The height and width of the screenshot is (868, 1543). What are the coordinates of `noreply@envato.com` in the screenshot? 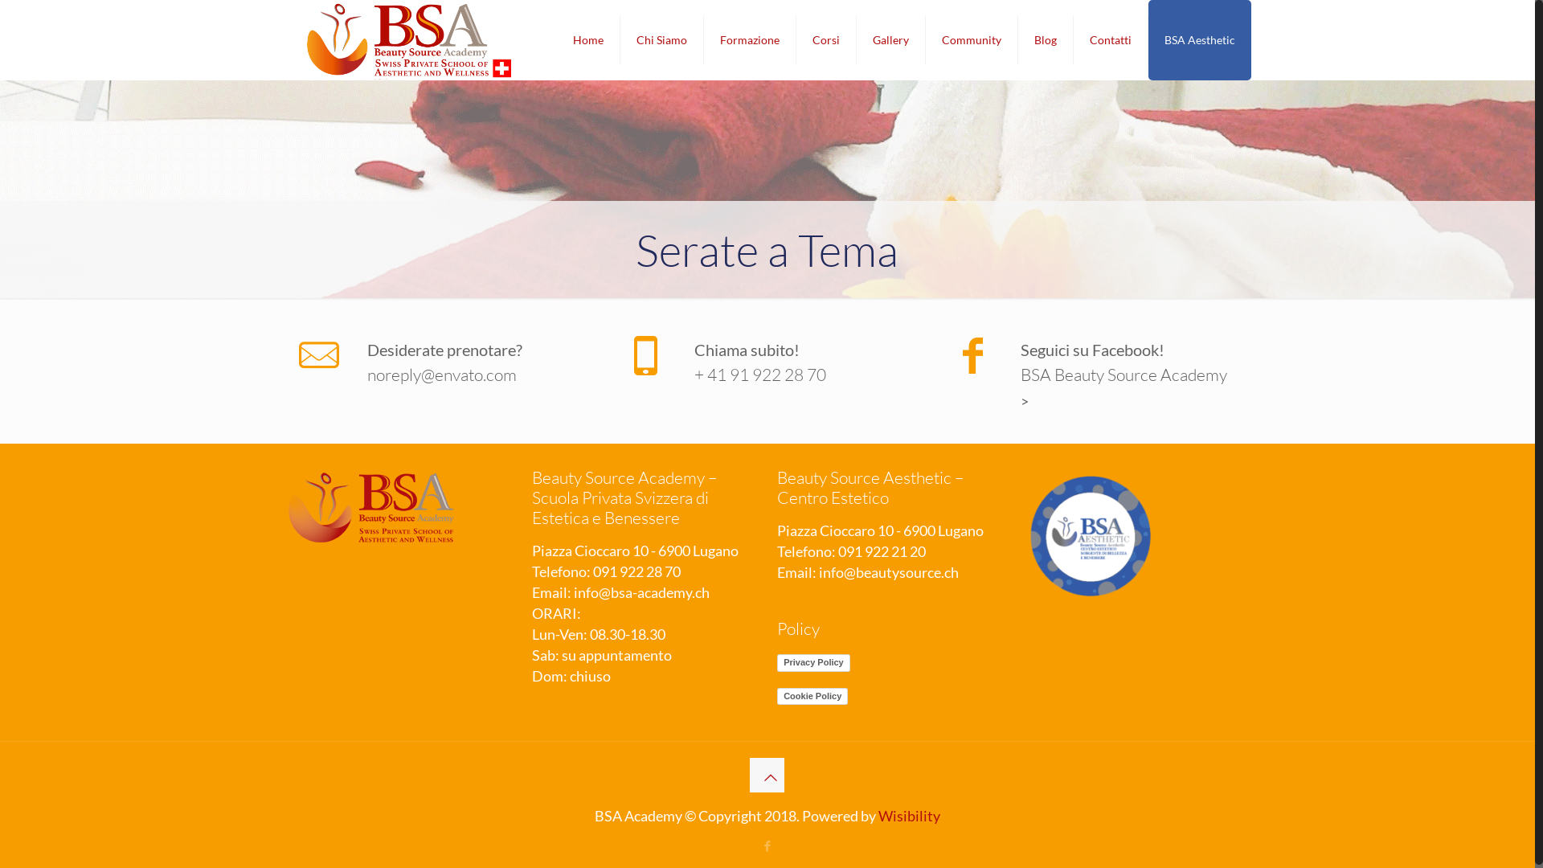 It's located at (481, 375).